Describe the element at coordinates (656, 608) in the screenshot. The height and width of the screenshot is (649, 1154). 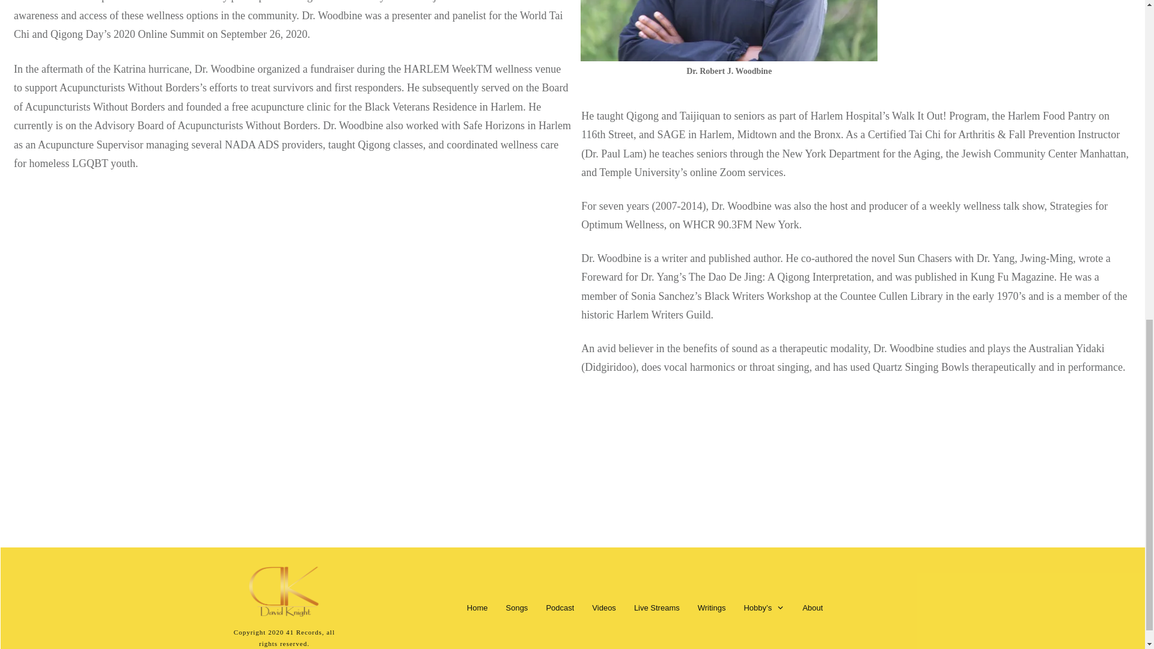
I see `Live Streams` at that location.